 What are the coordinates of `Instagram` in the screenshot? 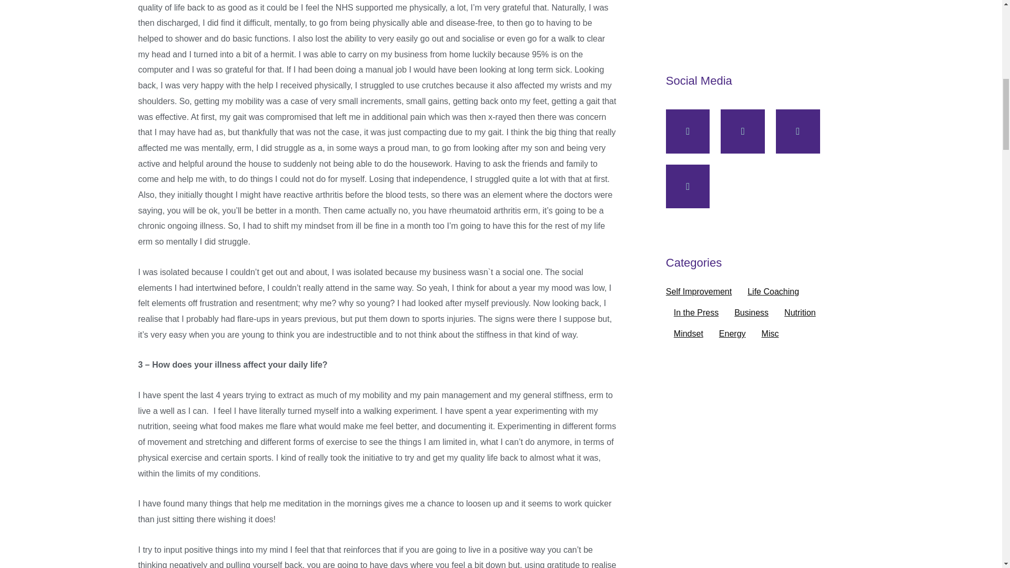 It's located at (688, 187).